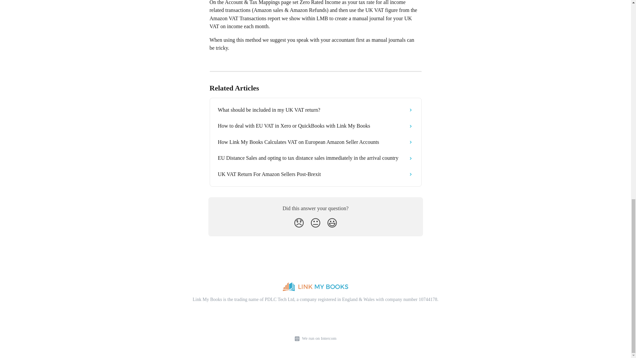 This screenshot has height=358, width=636. What do you see at coordinates (332, 223) in the screenshot?
I see `Smiley` at bounding box center [332, 223].